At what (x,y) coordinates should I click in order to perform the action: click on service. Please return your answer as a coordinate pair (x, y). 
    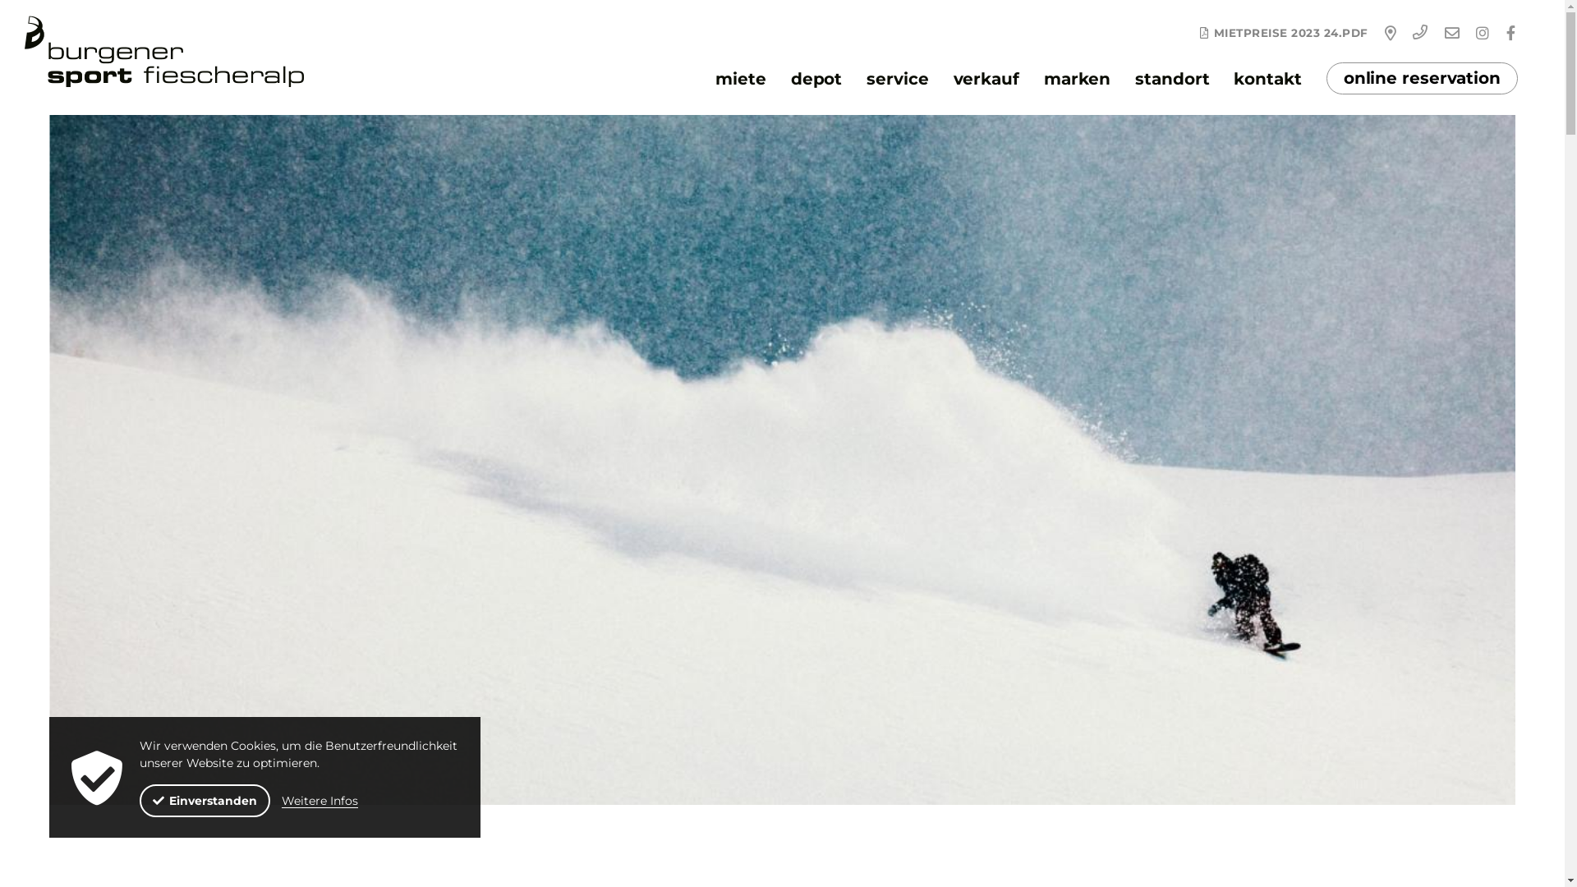
    Looking at the image, I should click on (897, 79).